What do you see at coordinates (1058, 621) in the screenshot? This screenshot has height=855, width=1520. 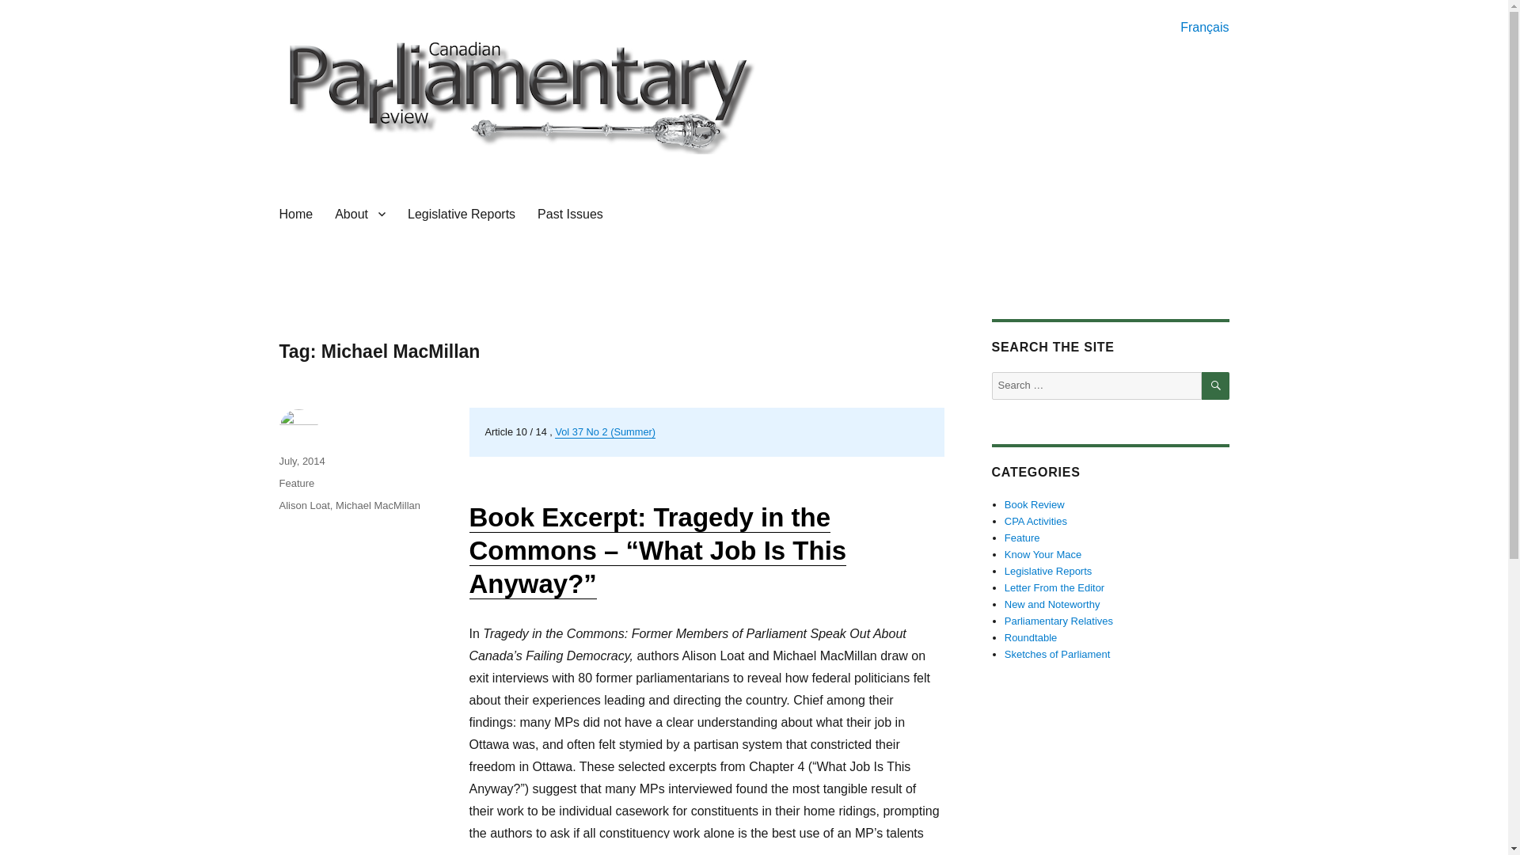 I see `Parliamentary Relatives` at bounding box center [1058, 621].